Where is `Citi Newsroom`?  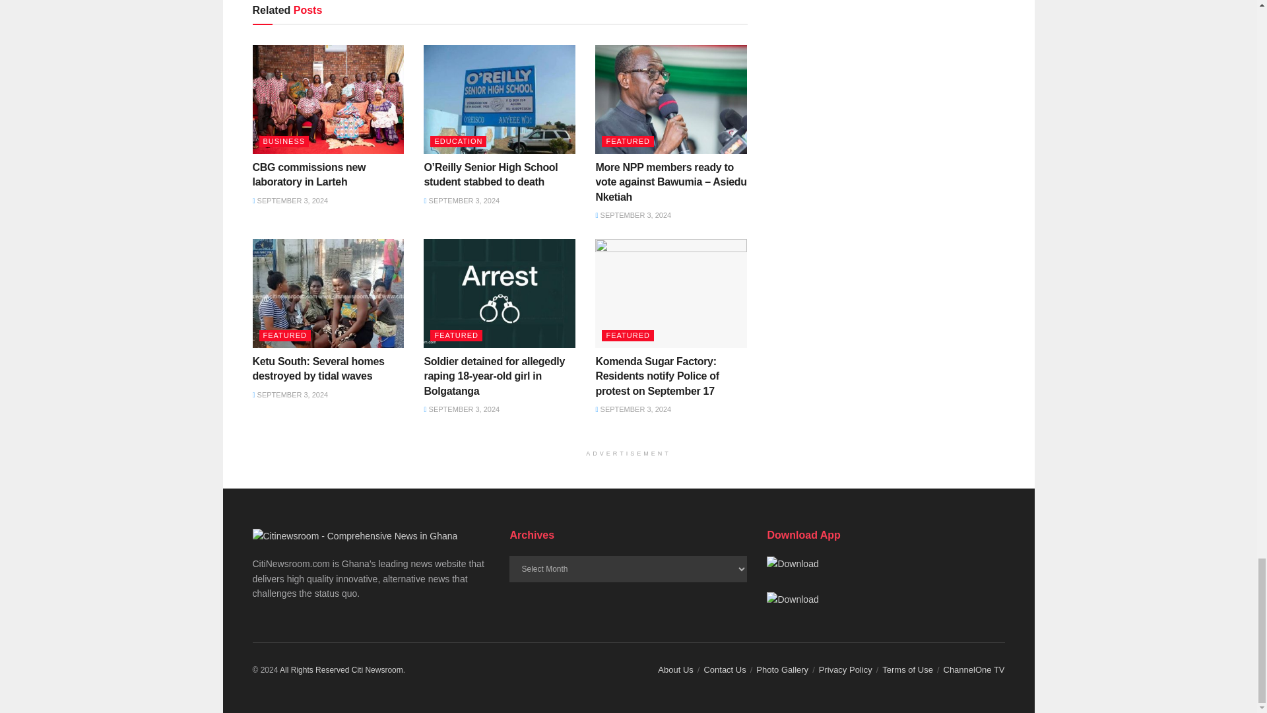
Citi Newsroom is located at coordinates (377, 669).